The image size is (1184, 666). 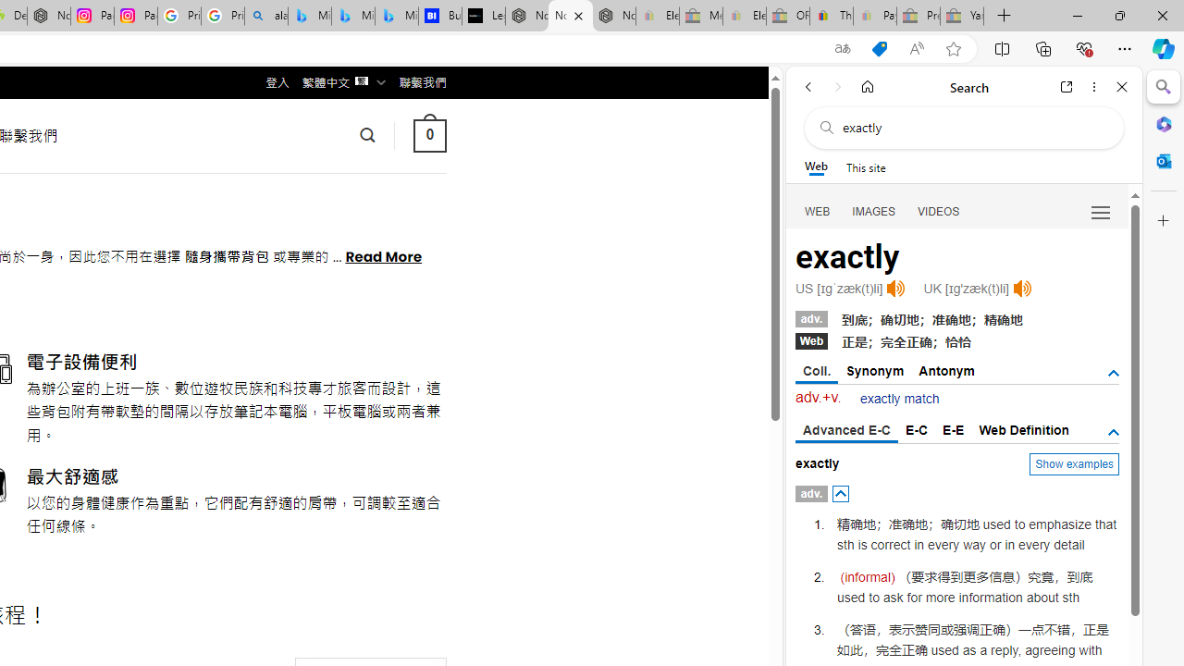 What do you see at coordinates (875, 370) in the screenshot?
I see `Synonym` at bounding box center [875, 370].